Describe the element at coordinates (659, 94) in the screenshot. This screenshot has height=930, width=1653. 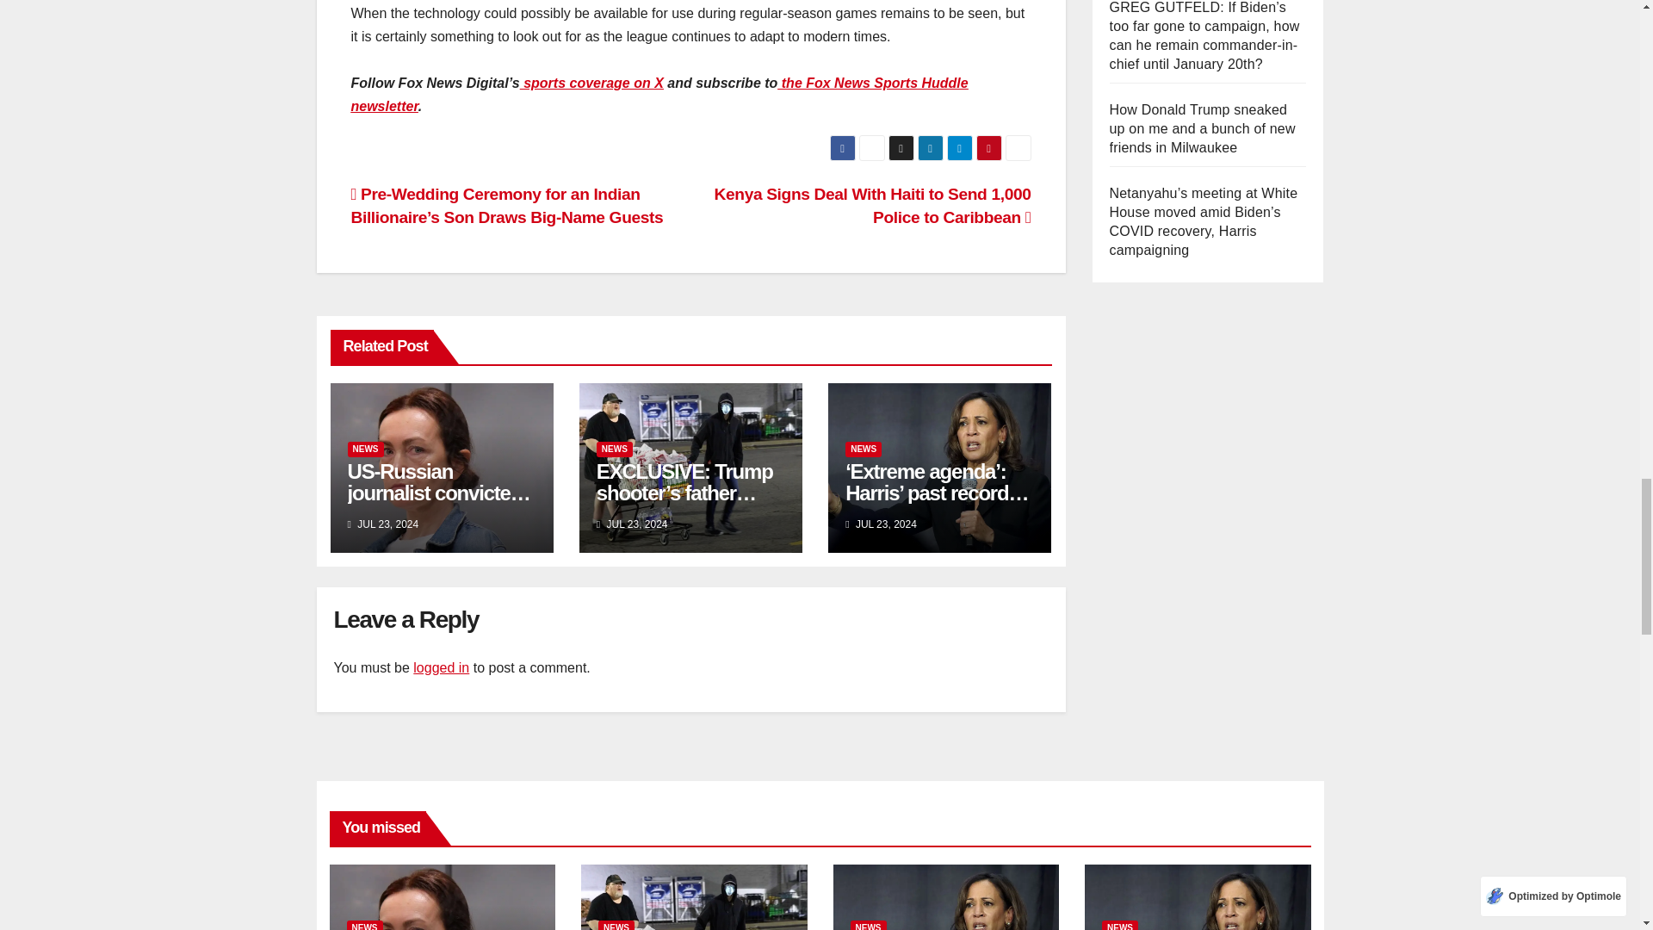
I see `the Fox News Sports Huddle newsletter` at that location.